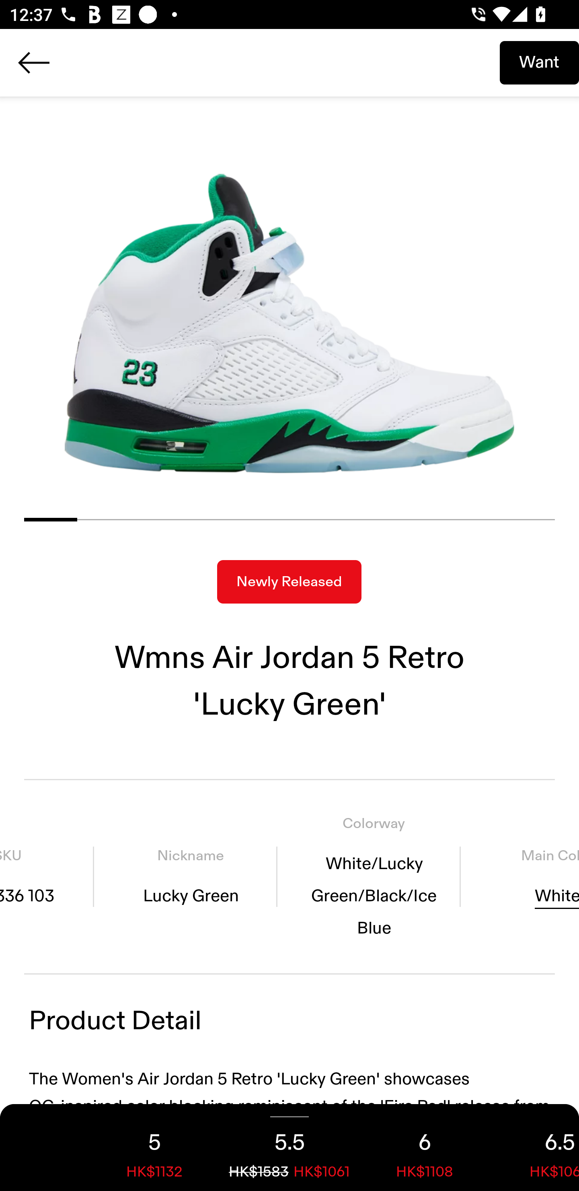 The width and height of the screenshot is (579, 1191). Describe the element at coordinates (154, 1148) in the screenshot. I see `5 HK$1132` at that location.